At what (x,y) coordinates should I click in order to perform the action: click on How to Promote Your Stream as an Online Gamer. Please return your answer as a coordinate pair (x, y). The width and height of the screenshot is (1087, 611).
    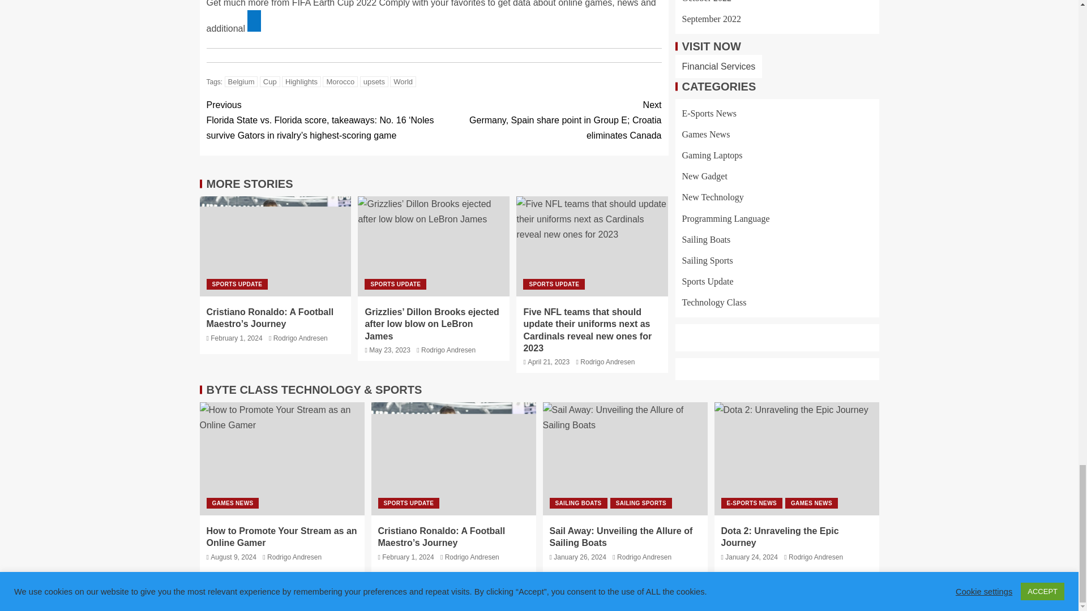
    Looking at the image, I should click on (281, 458).